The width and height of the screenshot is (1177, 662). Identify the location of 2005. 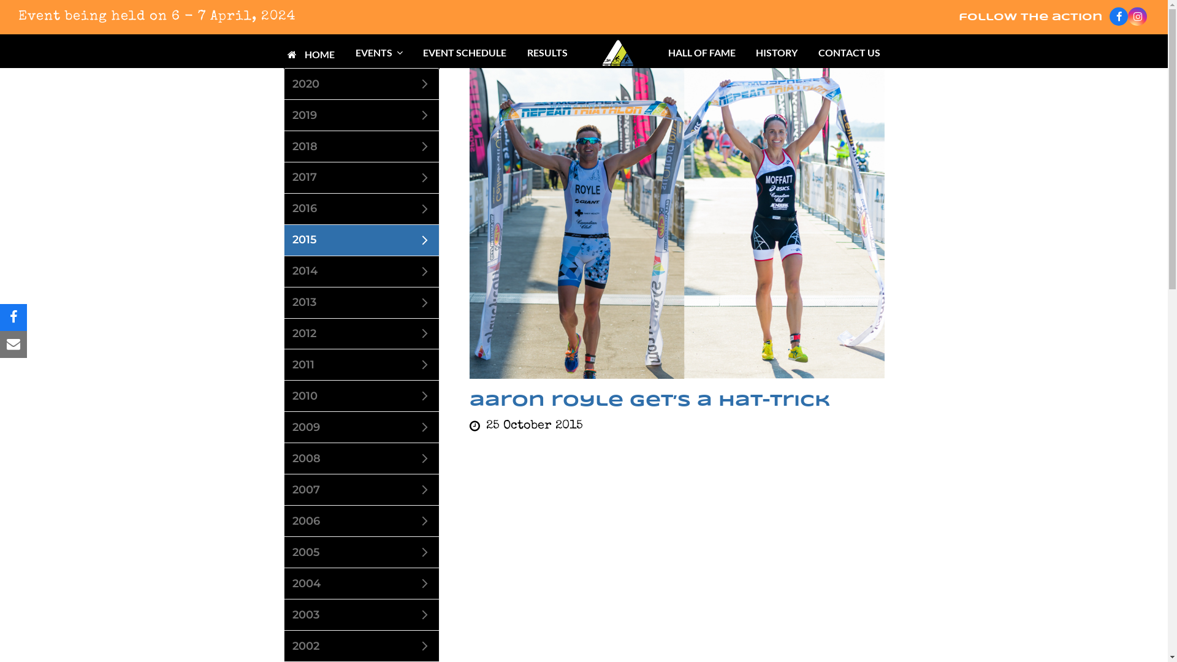
(362, 552).